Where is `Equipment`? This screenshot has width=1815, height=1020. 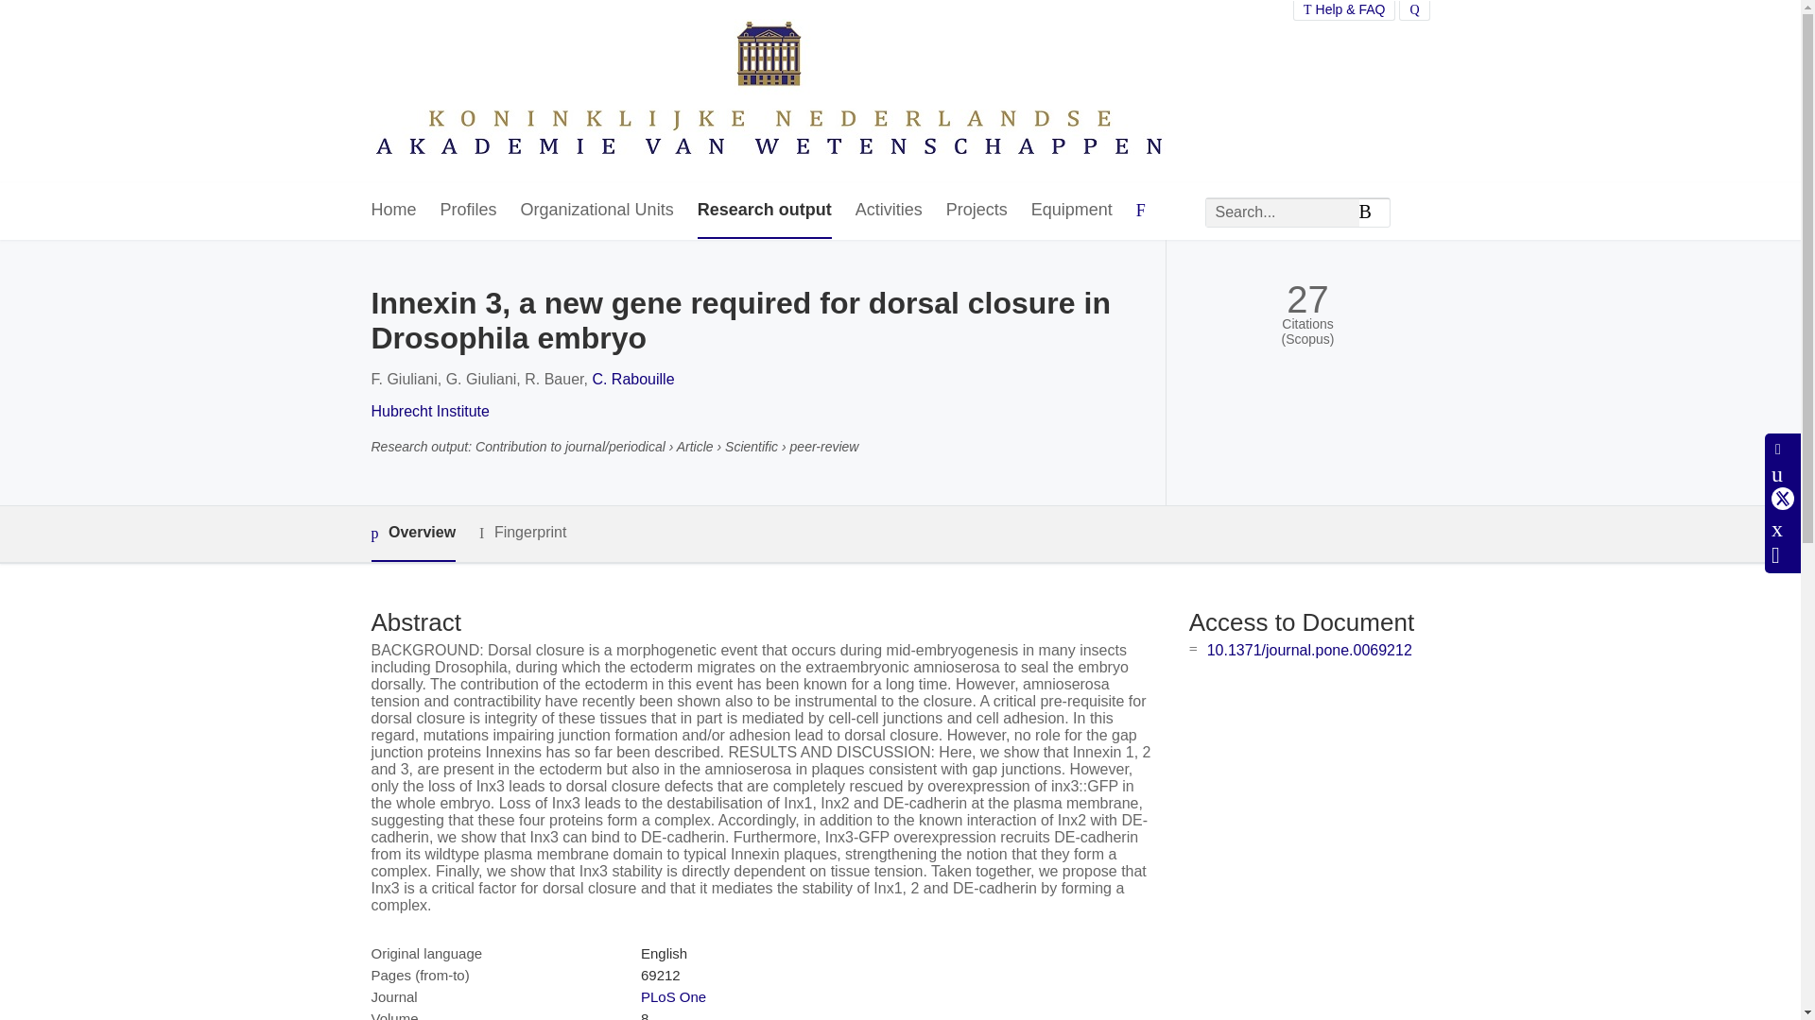
Equipment is located at coordinates (1071, 211).